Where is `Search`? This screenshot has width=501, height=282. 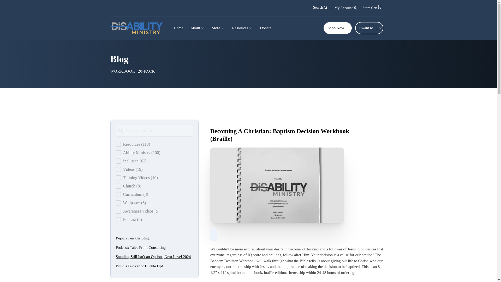 Search is located at coordinates (7, 3).